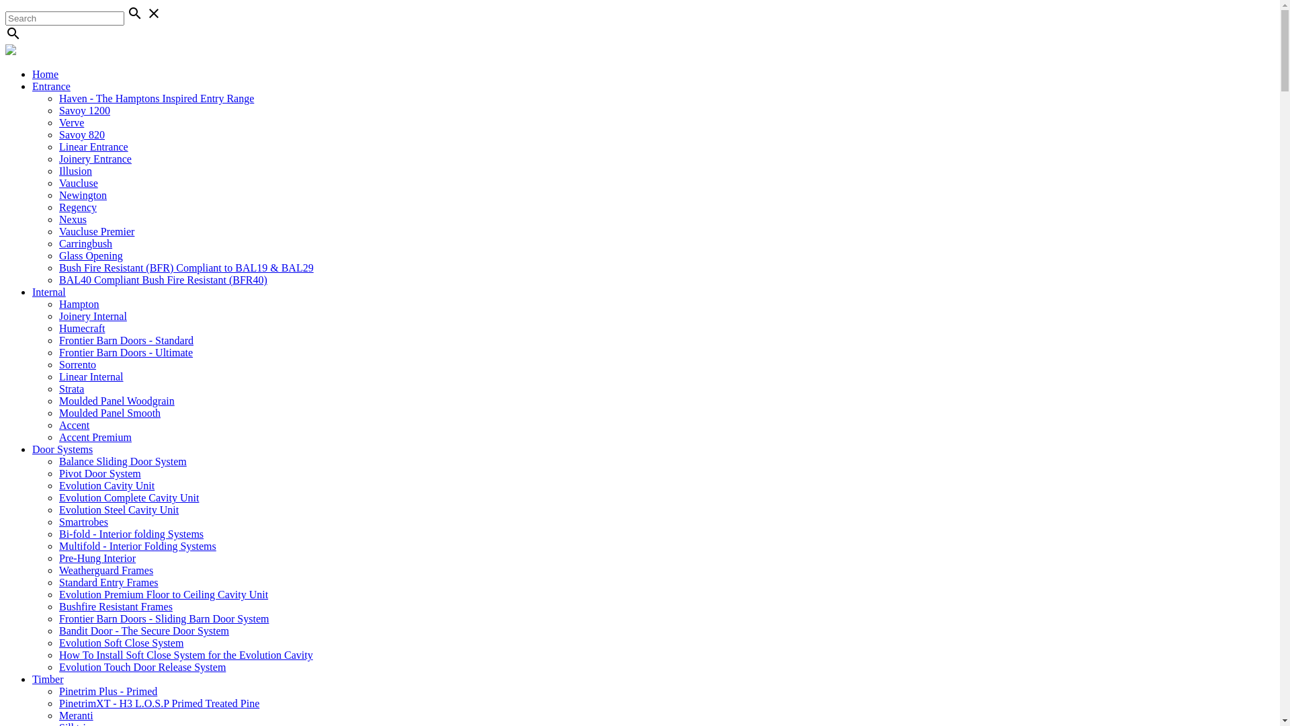 The width and height of the screenshot is (1290, 726). I want to click on Evolution Soft Close System, so click(121, 643).